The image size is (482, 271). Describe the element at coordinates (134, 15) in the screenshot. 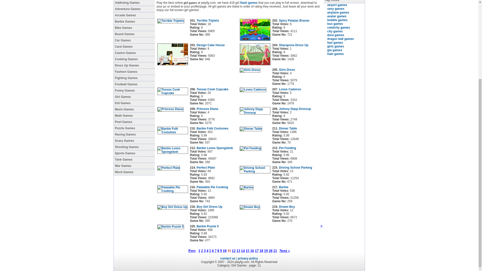

I see `Arcade Games` at that location.